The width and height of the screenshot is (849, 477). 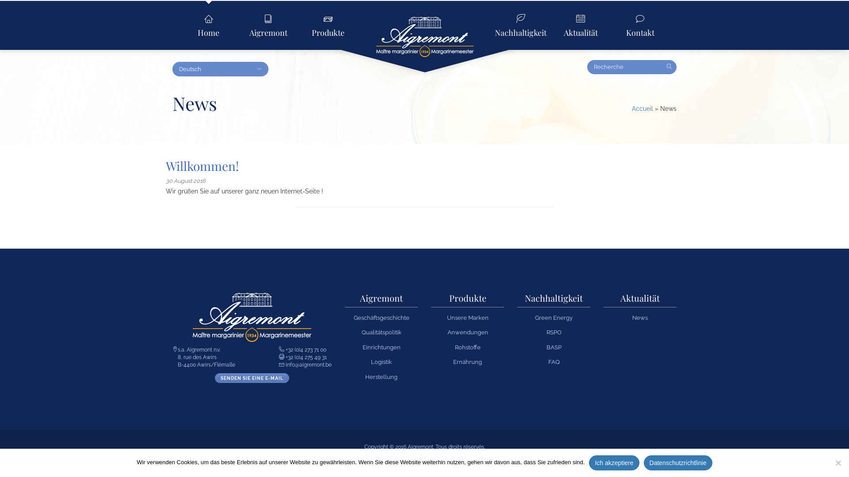 What do you see at coordinates (381, 300) in the screenshot?
I see `Aigremont` at bounding box center [381, 300].